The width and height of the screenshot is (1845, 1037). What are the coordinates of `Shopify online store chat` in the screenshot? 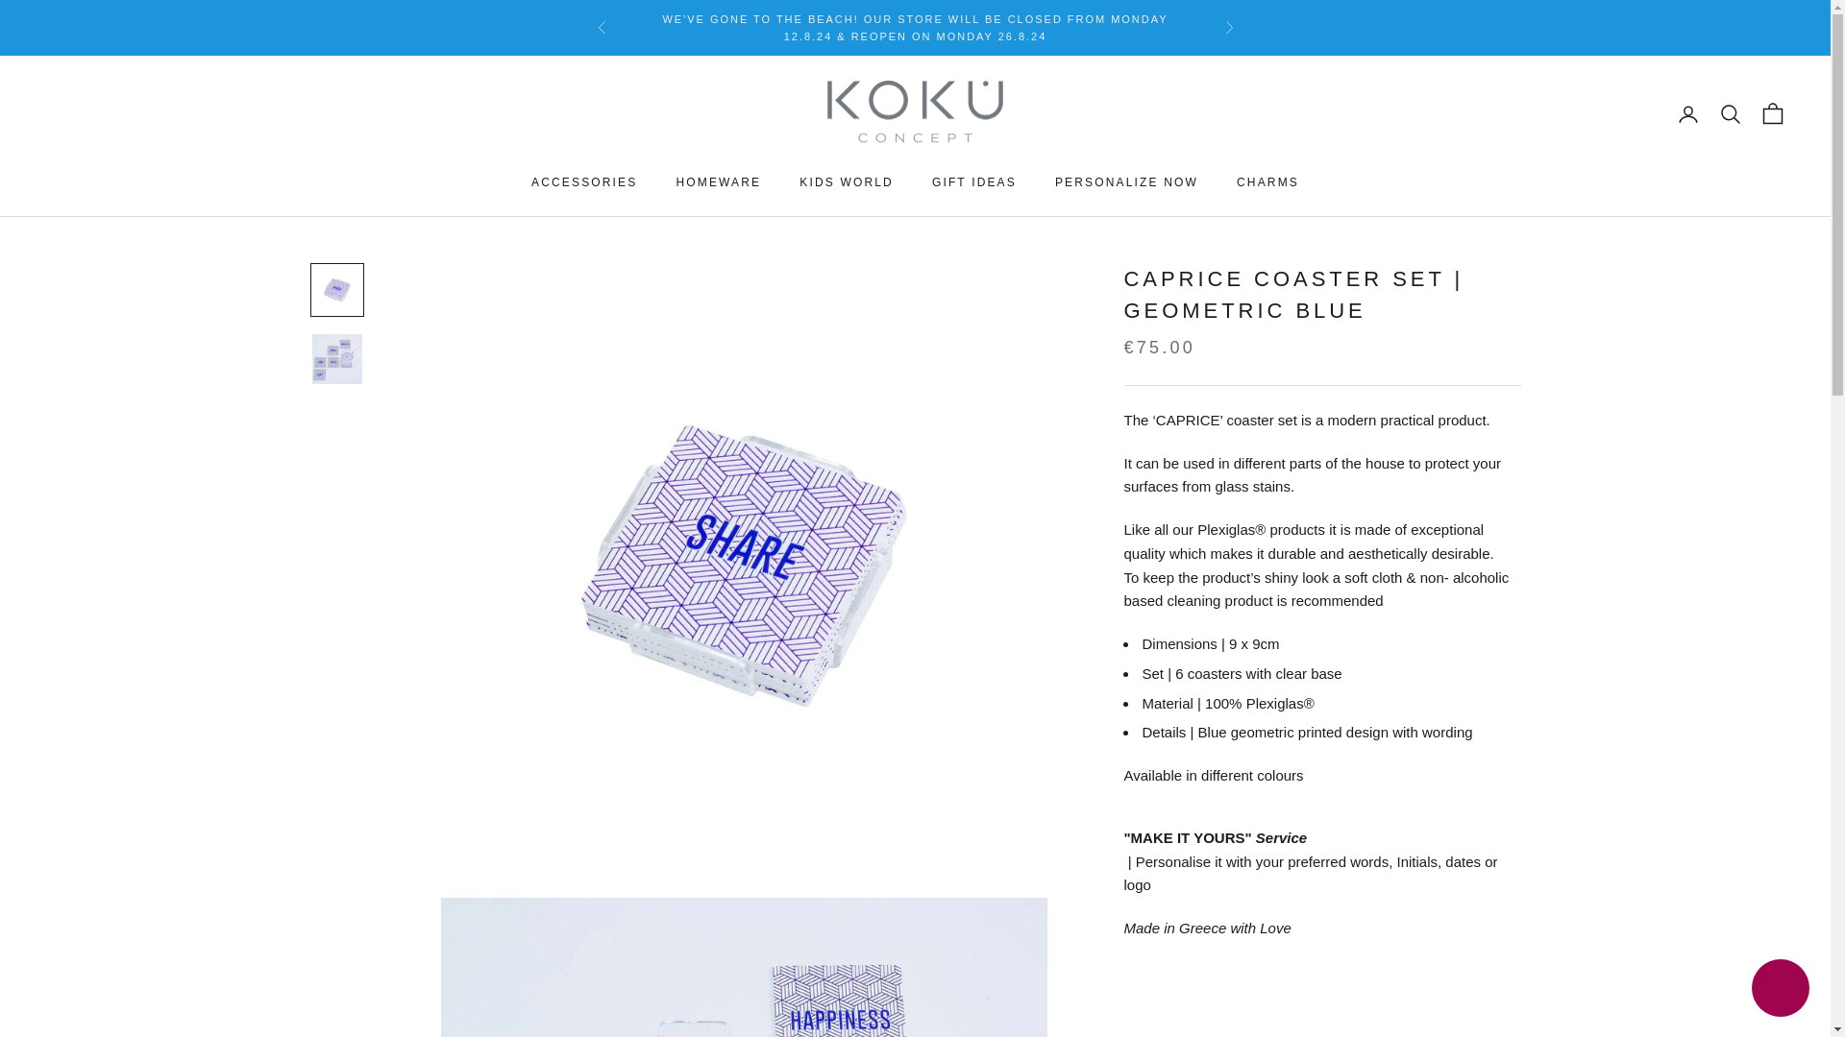 It's located at (1780, 990).